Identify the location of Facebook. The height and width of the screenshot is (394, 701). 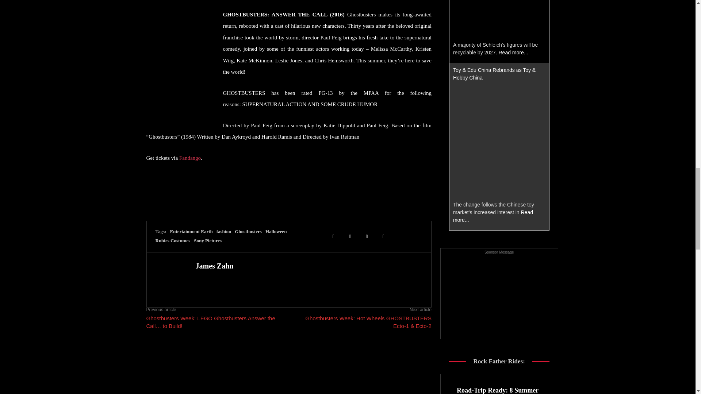
(367, 236).